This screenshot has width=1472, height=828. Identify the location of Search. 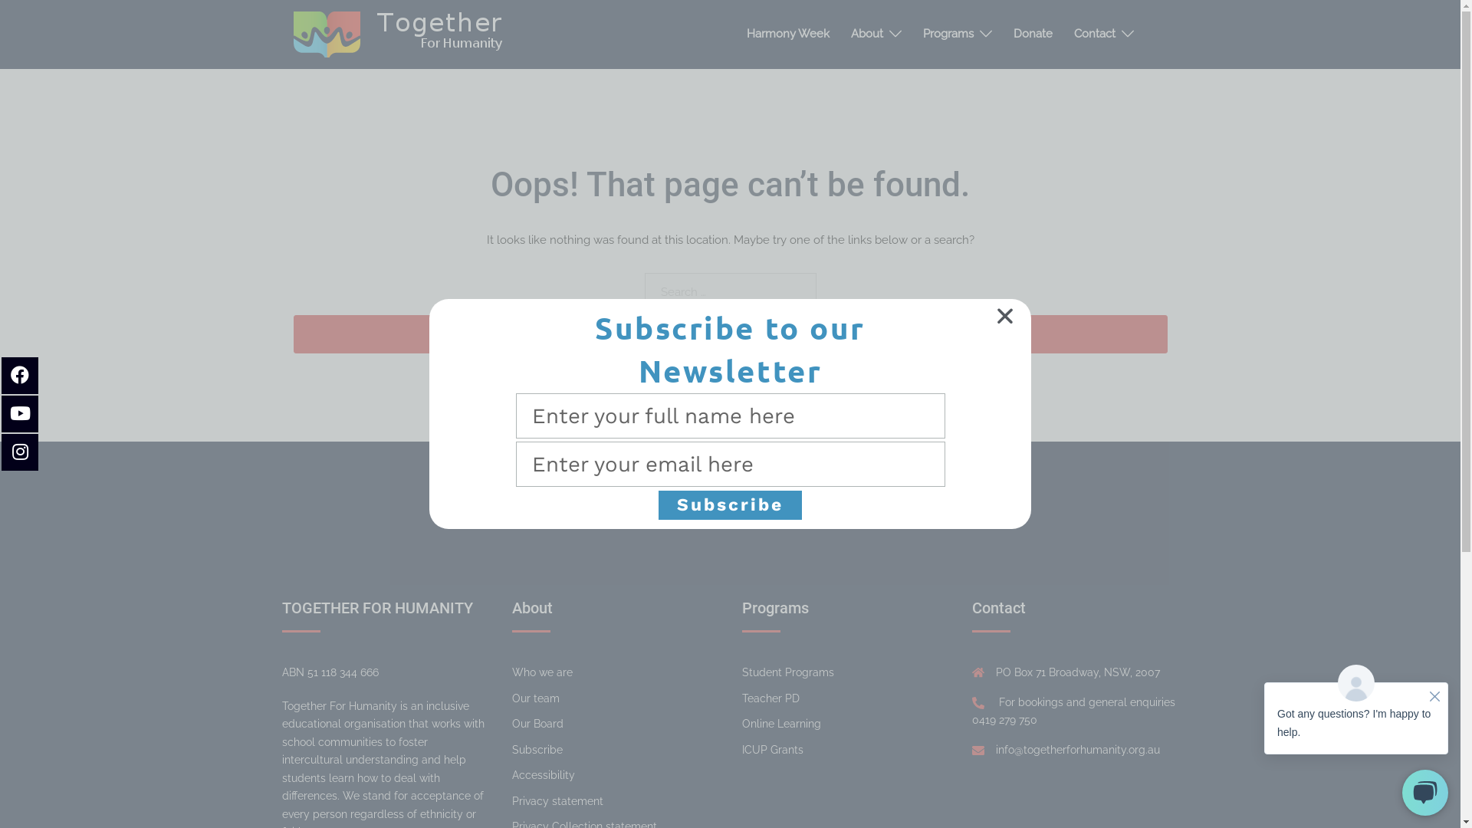
(730, 334).